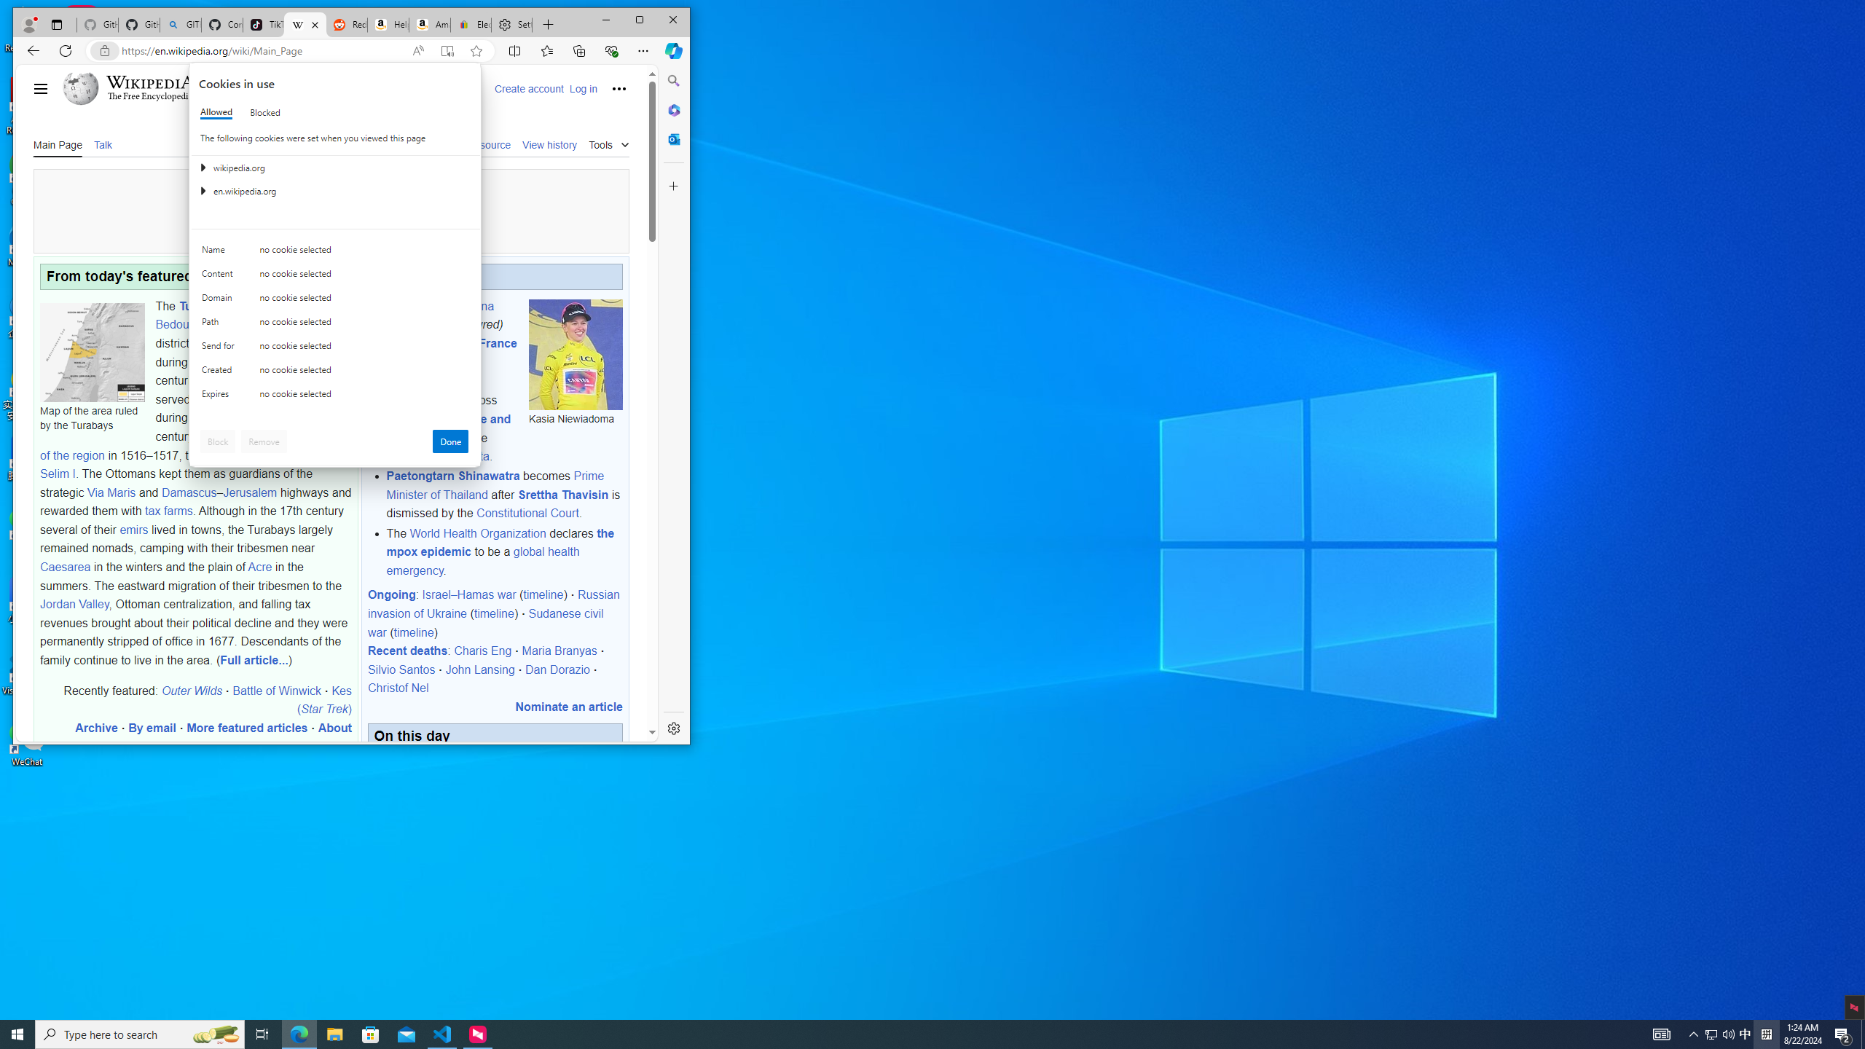 The image size is (1865, 1049). Describe the element at coordinates (335, 396) in the screenshot. I see `Class: c0153 c0157` at that location.